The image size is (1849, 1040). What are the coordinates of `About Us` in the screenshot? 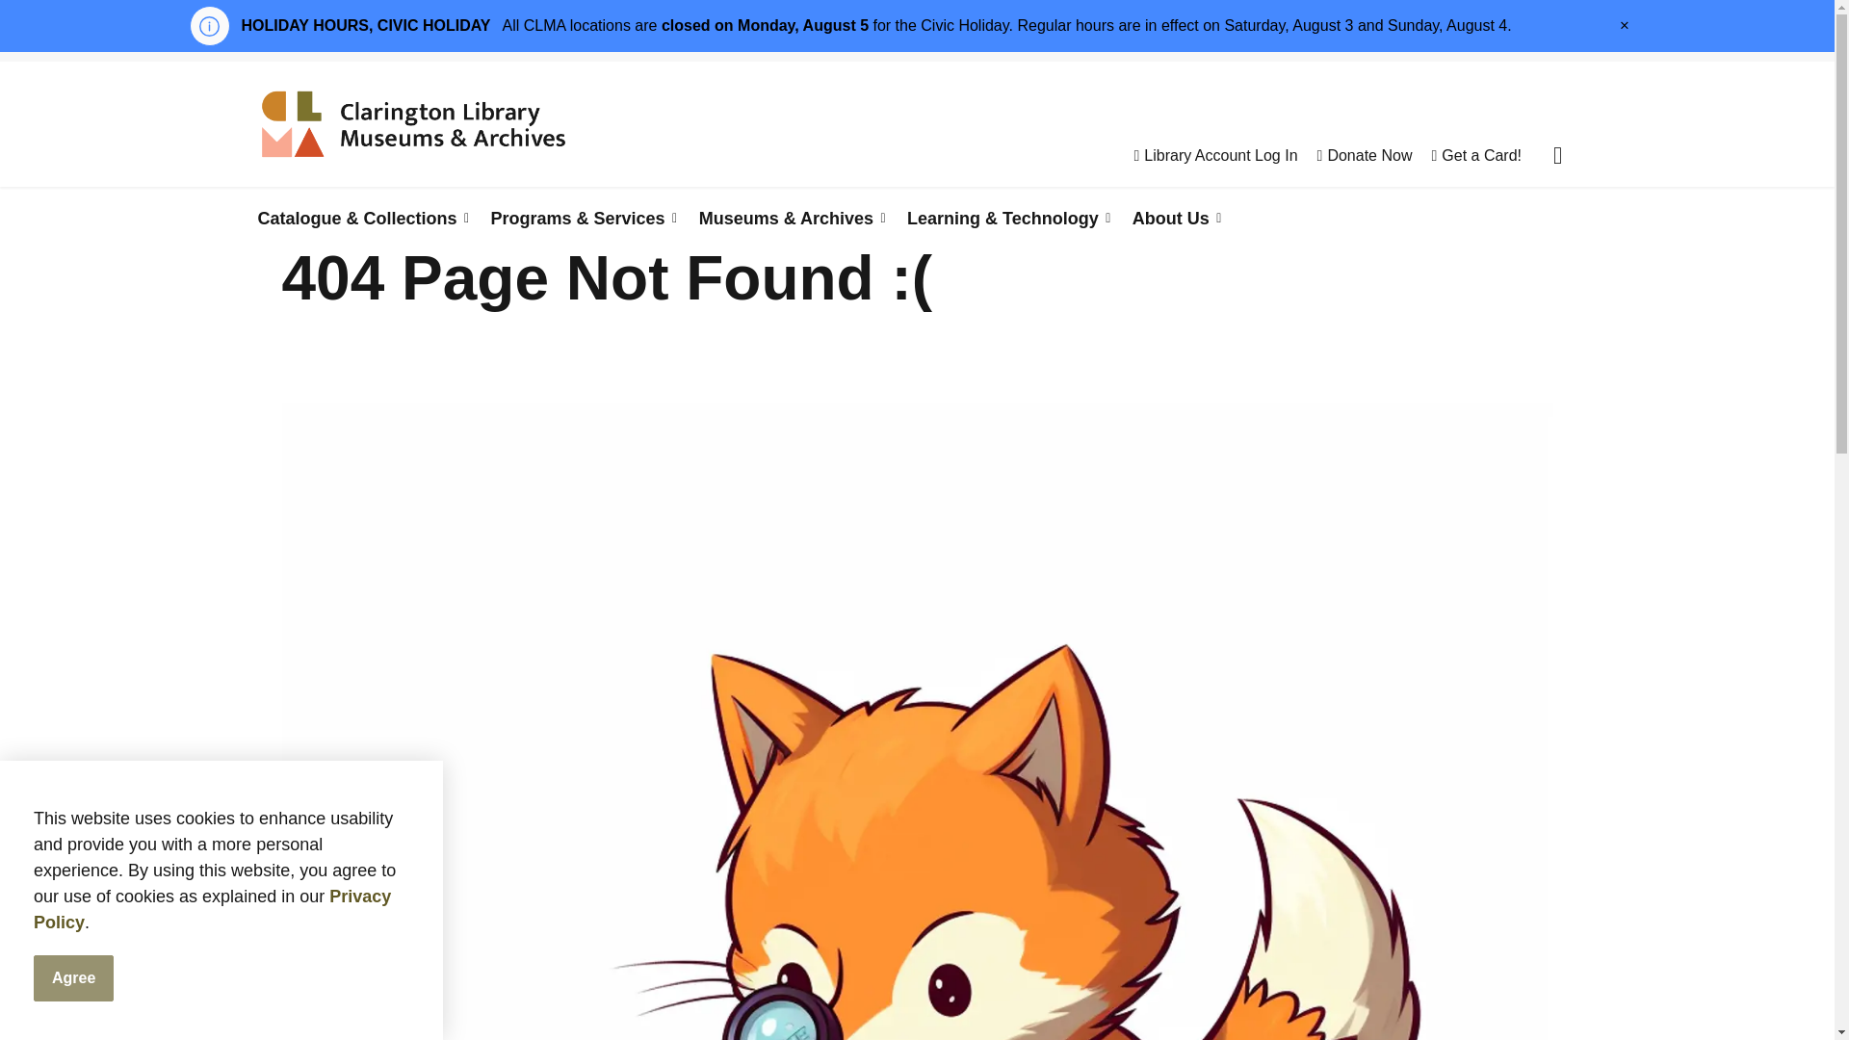 It's located at (1173, 218).